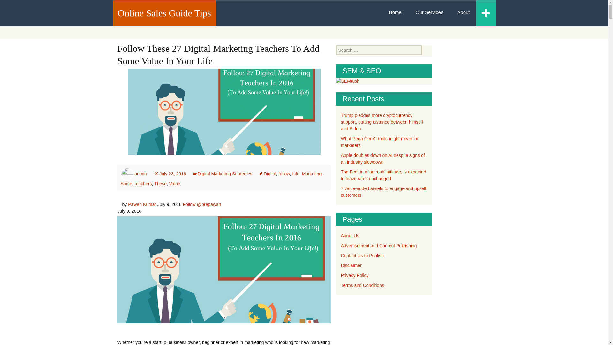 The height and width of the screenshot is (345, 613). I want to click on These, so click(160, 184).